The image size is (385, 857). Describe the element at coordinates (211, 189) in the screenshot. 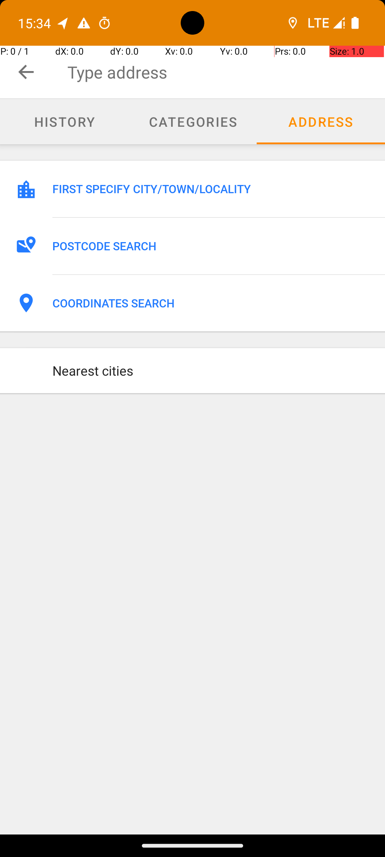

I see `FIRST SPECIFY CITY/TOWN/LOCALITY` at that location.